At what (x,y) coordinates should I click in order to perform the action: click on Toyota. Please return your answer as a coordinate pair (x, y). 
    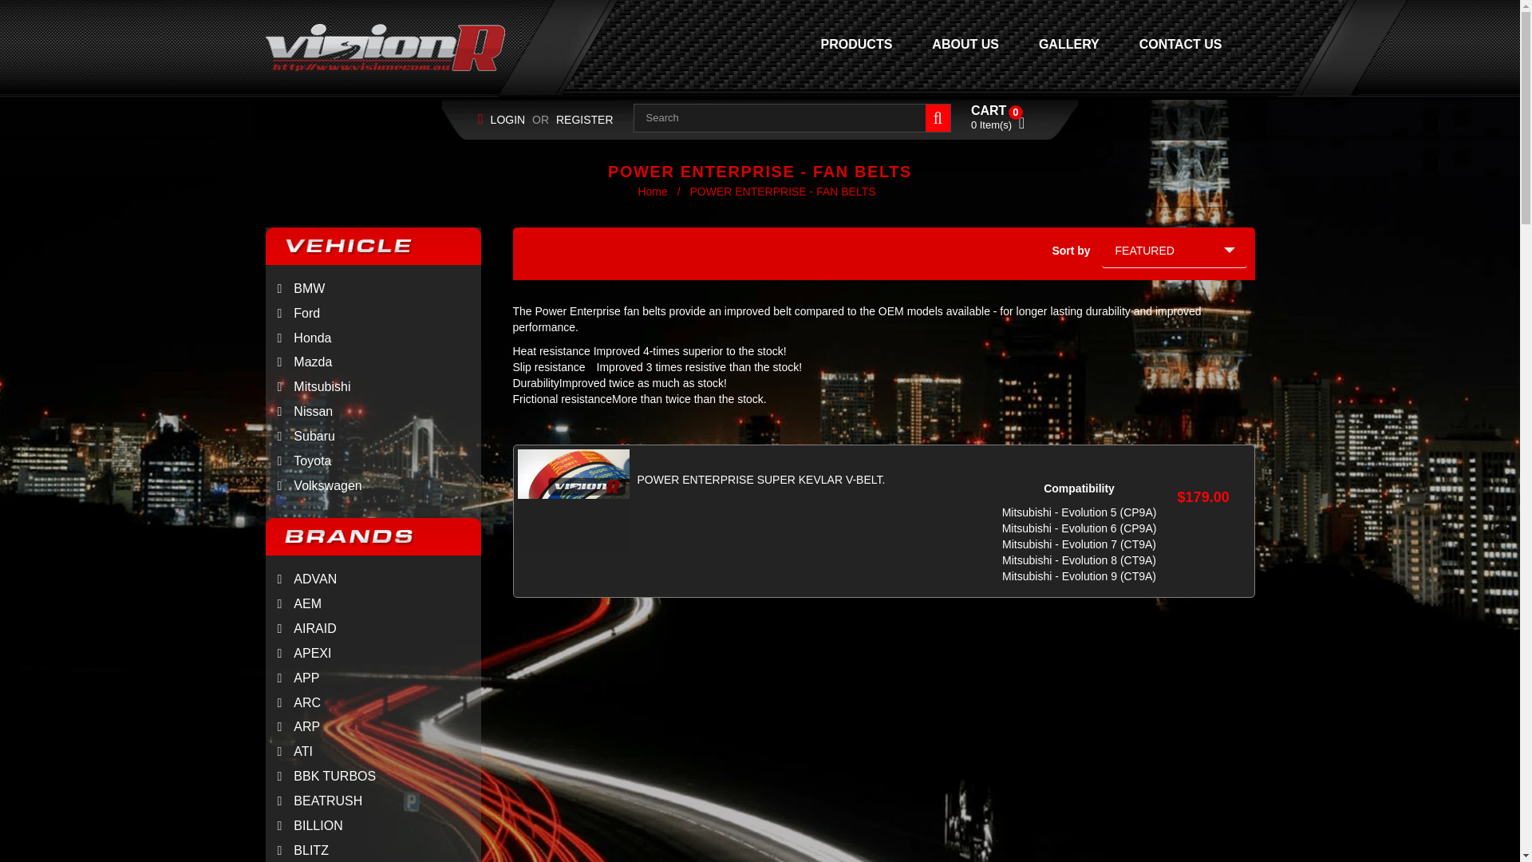
    Looking at the image, I should click on (298, 461).